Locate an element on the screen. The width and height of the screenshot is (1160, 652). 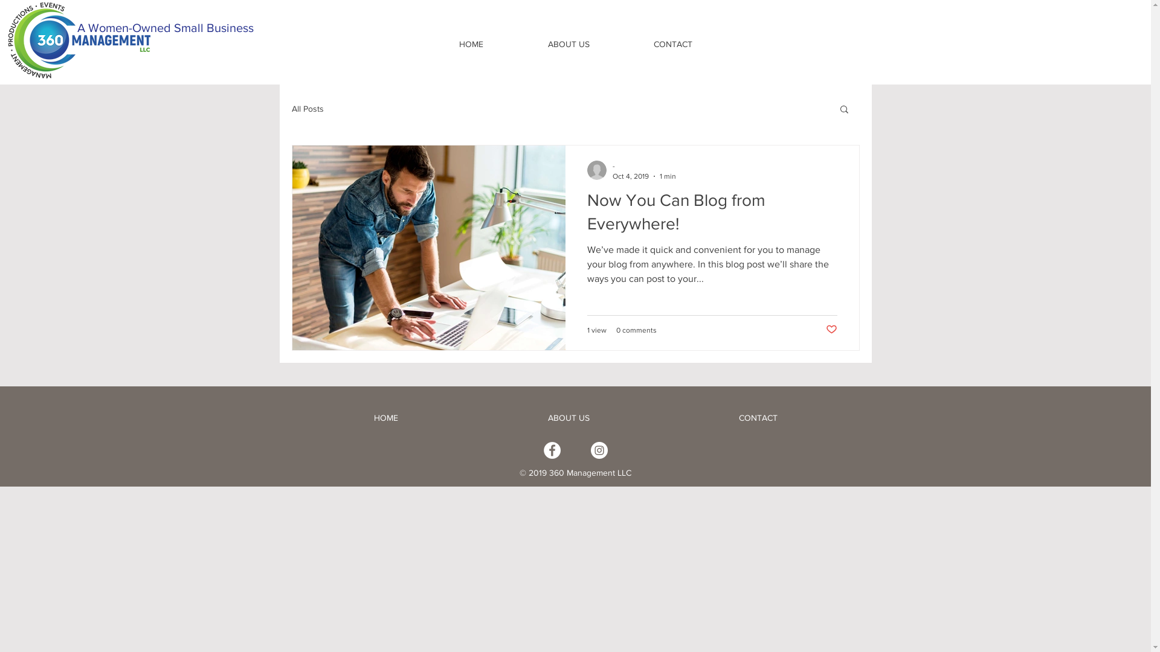
Now You Can Blog from Everywhere! is located at coordinates (712, 215).